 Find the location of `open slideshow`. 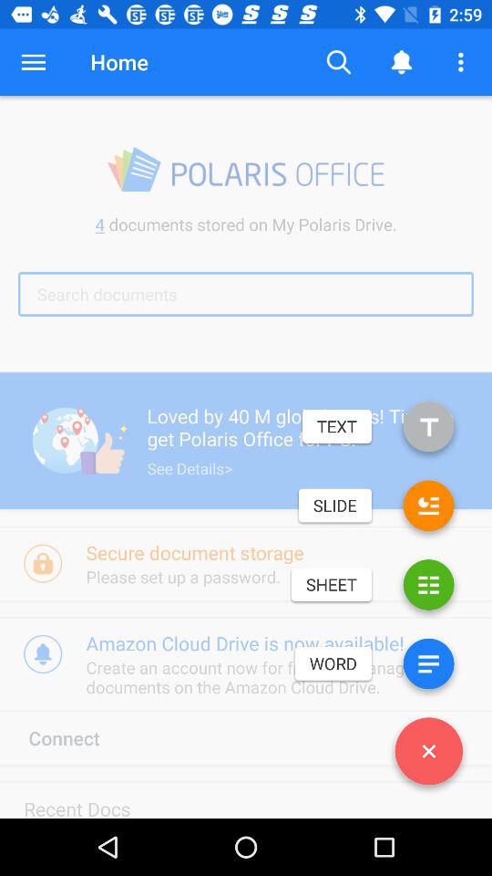

open slideshow is located at coordinates (428, 509).